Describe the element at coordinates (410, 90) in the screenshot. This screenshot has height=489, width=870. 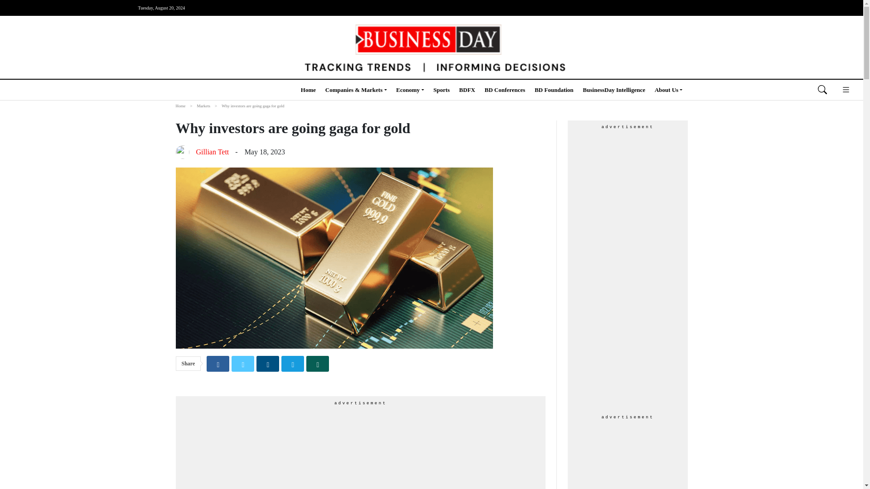
I see `Economy` at that location.